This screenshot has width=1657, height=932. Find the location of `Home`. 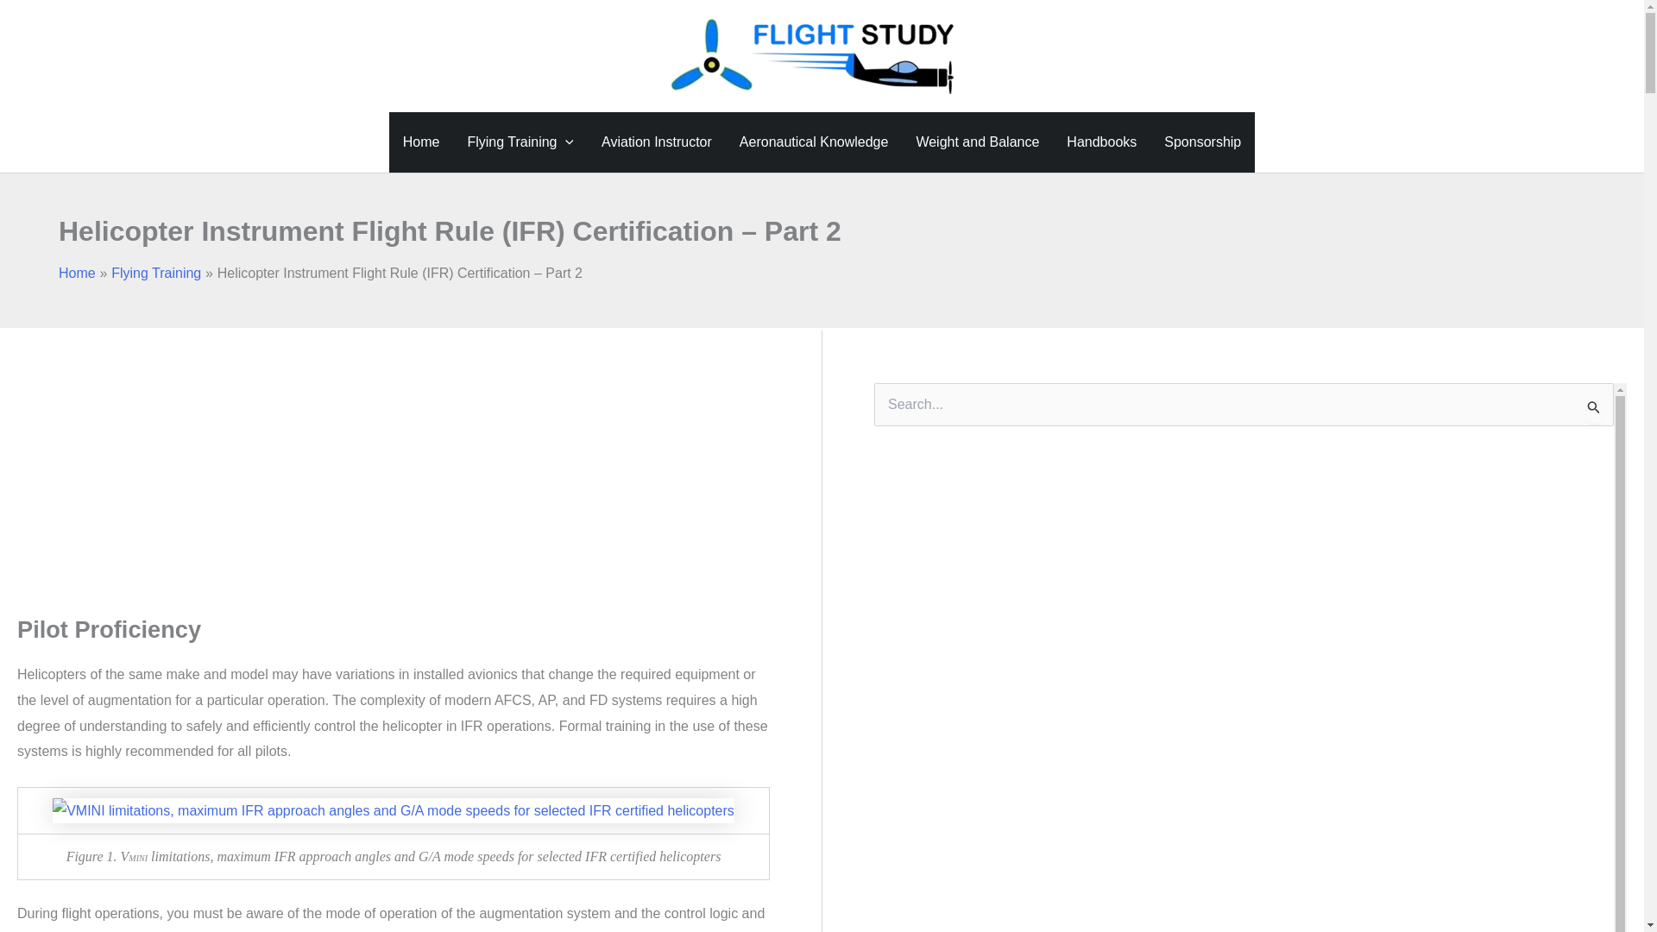

Home is located at coordinates (77, 273).